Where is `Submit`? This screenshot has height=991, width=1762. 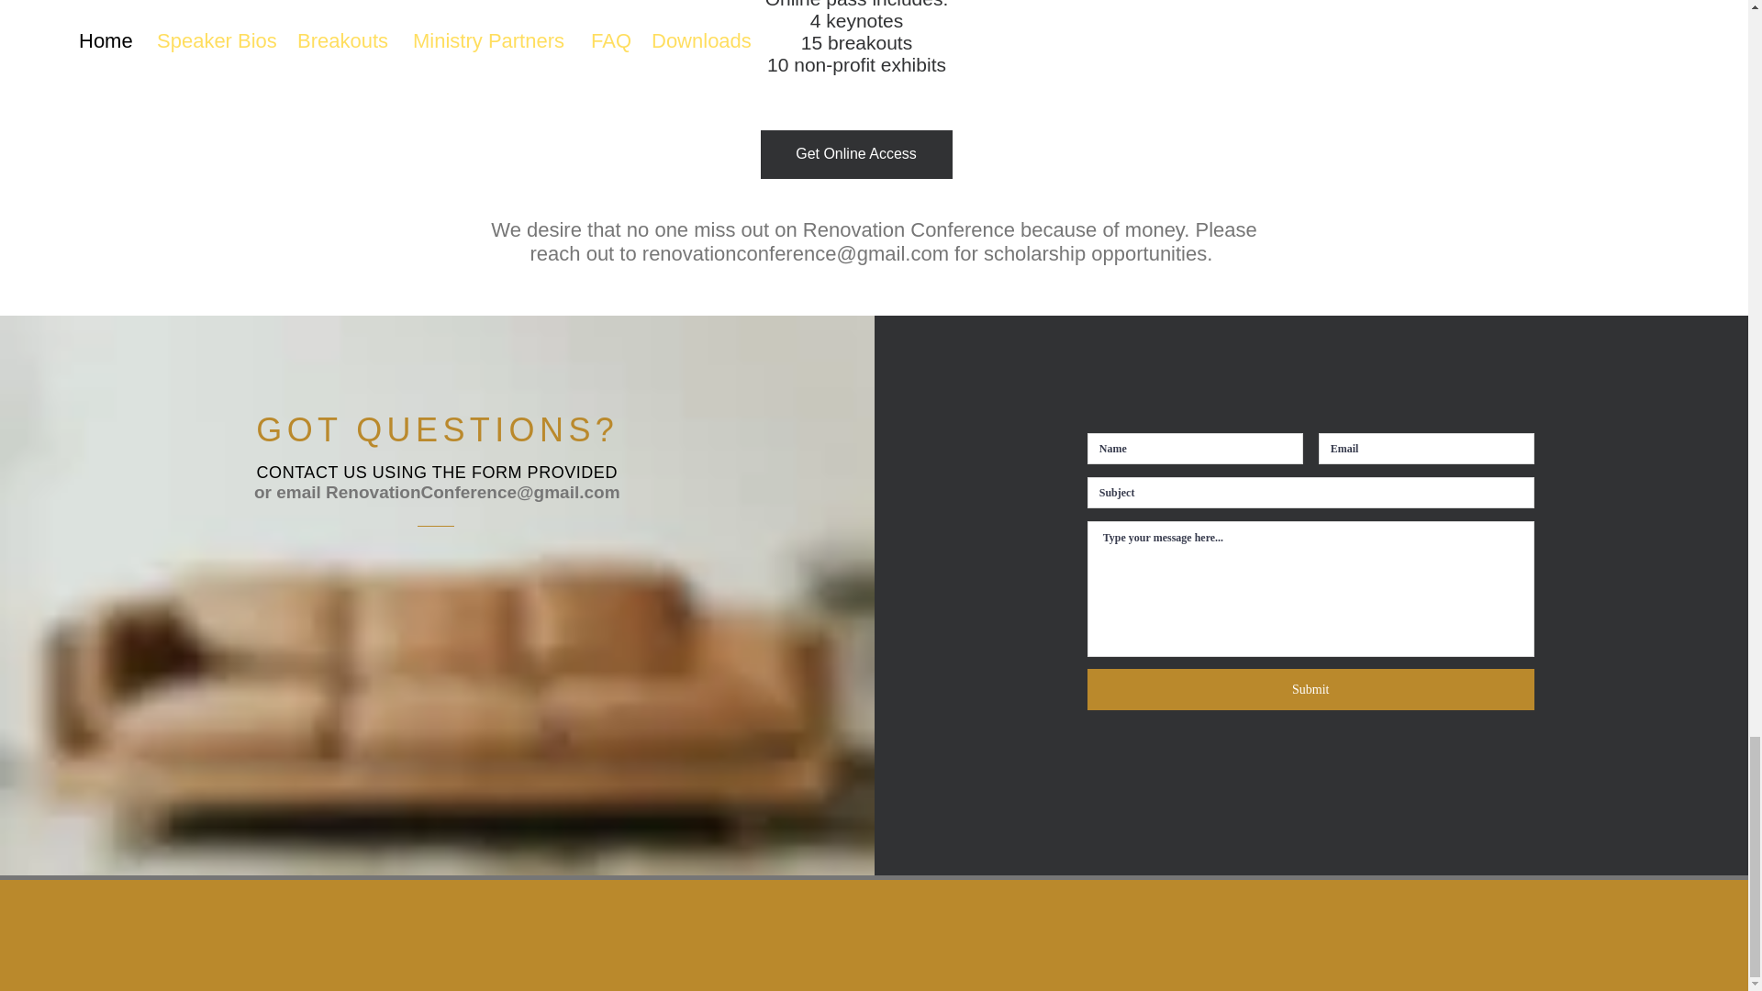 Submit is located at coordinates (1310, 690).